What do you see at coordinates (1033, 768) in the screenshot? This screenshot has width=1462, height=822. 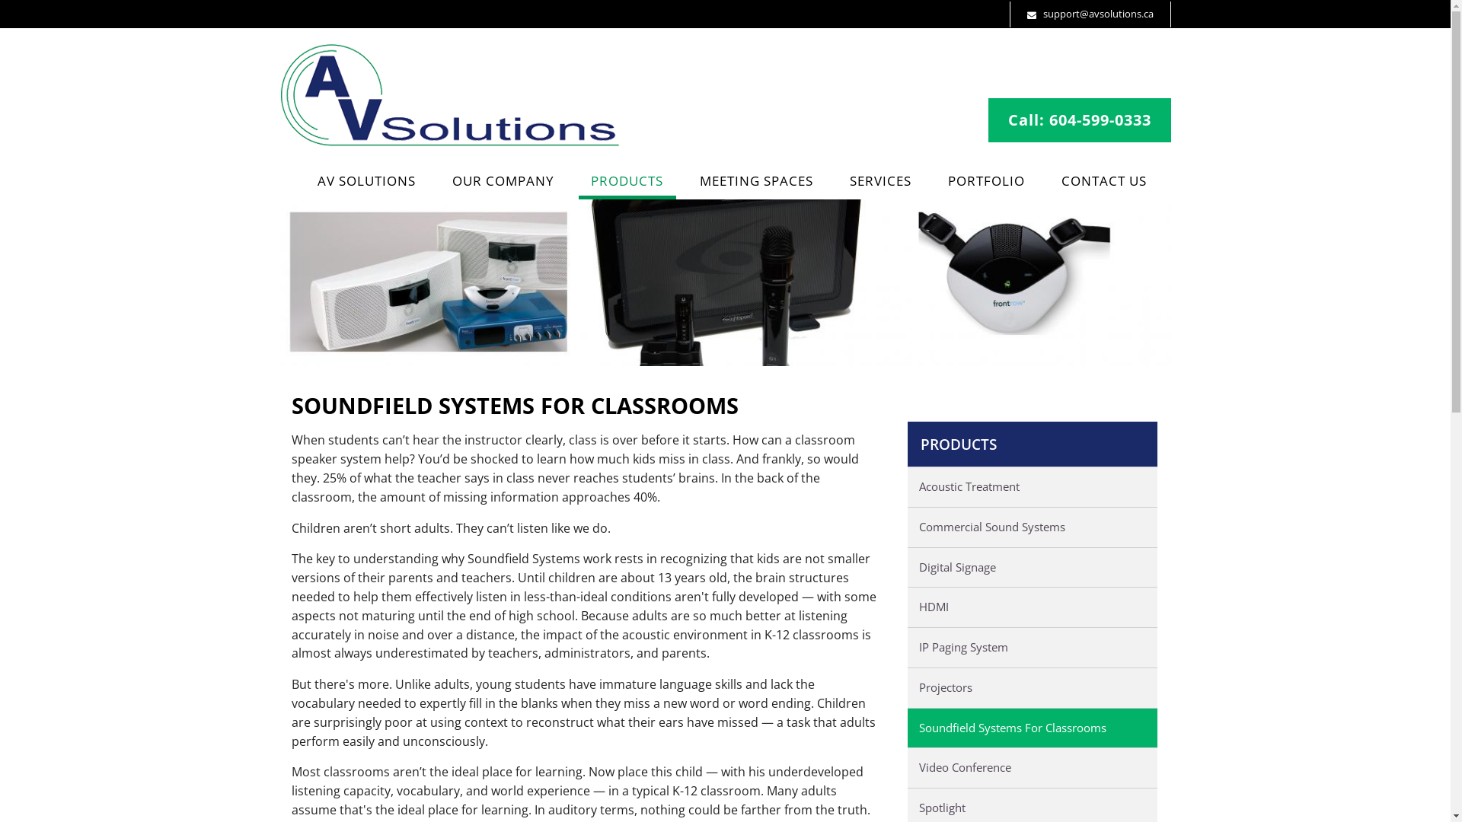 I see `Video Conference` at bounding box center [1033, 768].